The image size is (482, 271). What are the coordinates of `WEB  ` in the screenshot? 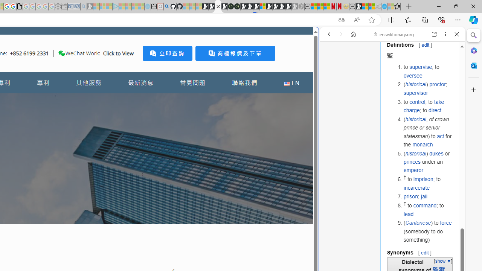 It's located at (332, 86).